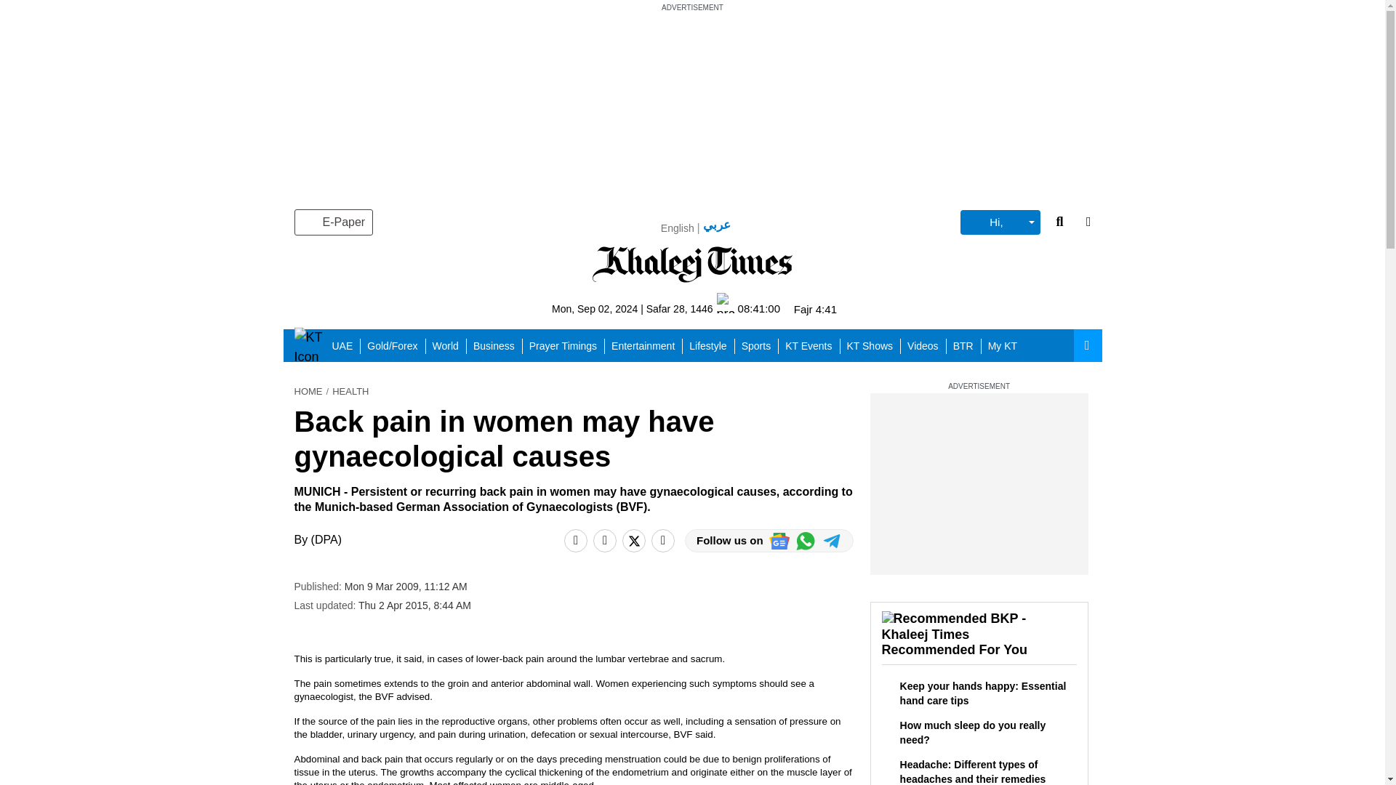  What do you see at coordinates (1000, 222) in the screenshot?
I see `Hi,` at bounding box center [1000, 222].